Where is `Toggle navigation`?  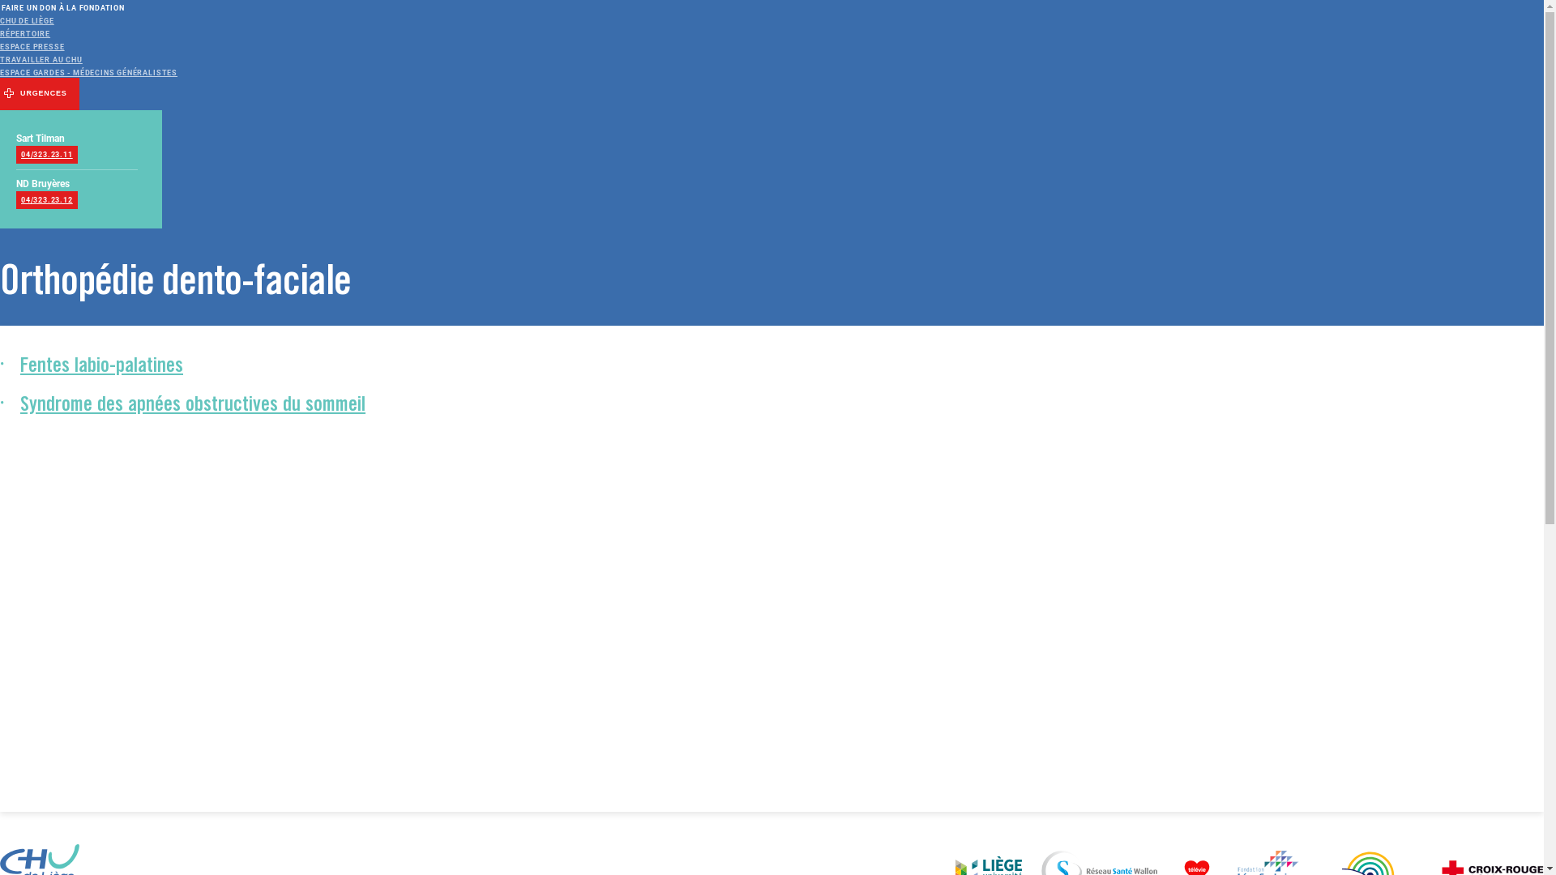 Toggle navigation is located at coordinates (141, 63).